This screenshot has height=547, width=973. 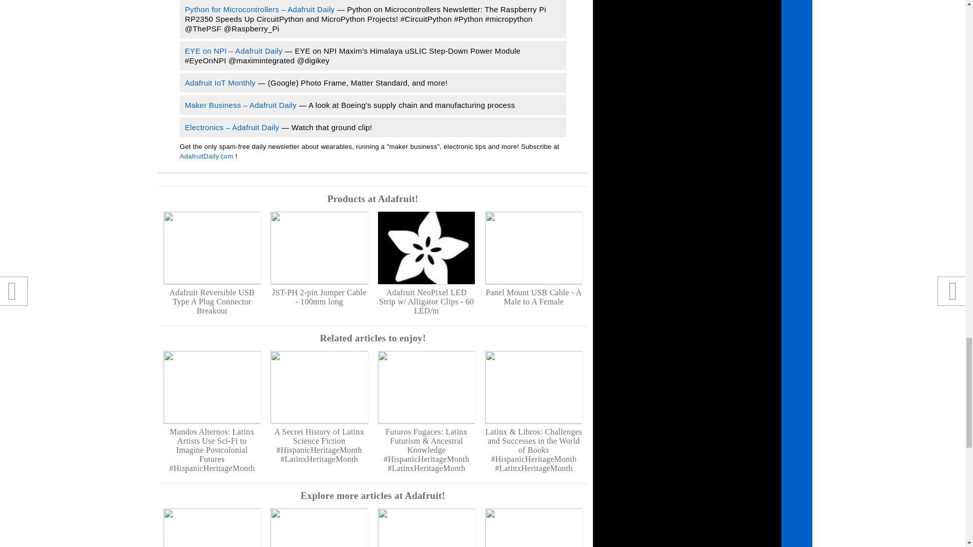 What do you see at coordinates (319, 259) in the screenshot?
I see `JST-PH 2-pin Jumper Cable - 100mm long` at bounding box center [319, 259].